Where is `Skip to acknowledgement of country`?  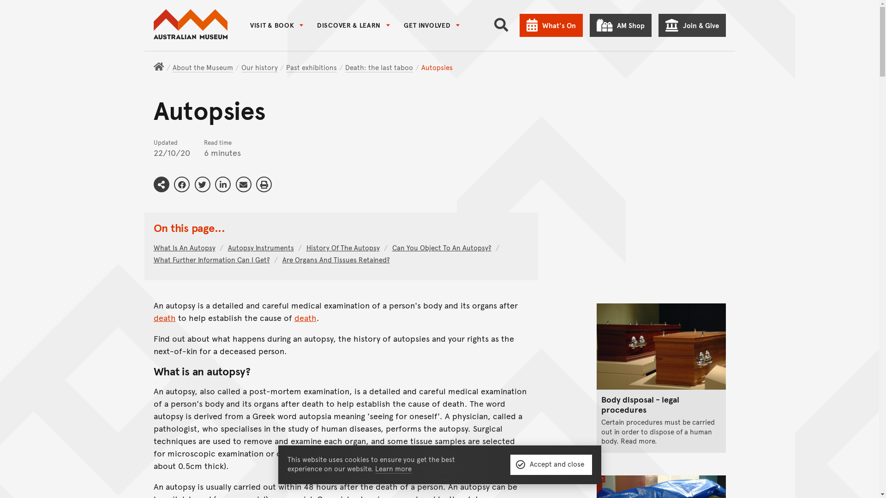
Skip to acknowledgement of country is located at coordinates (443, 19).